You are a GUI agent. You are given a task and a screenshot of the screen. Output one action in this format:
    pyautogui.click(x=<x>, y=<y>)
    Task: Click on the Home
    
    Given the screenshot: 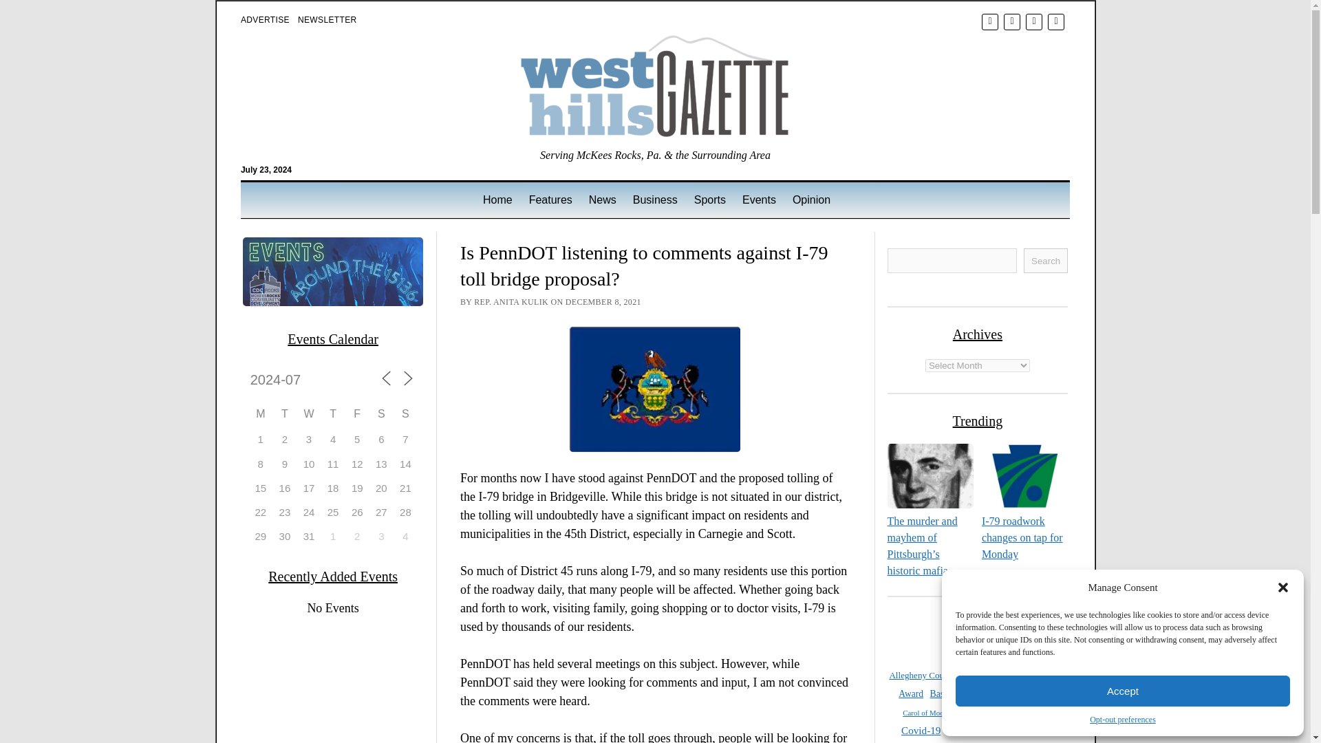 What is the action you would take?
    pyautogui.click(x=497, y=200)
    